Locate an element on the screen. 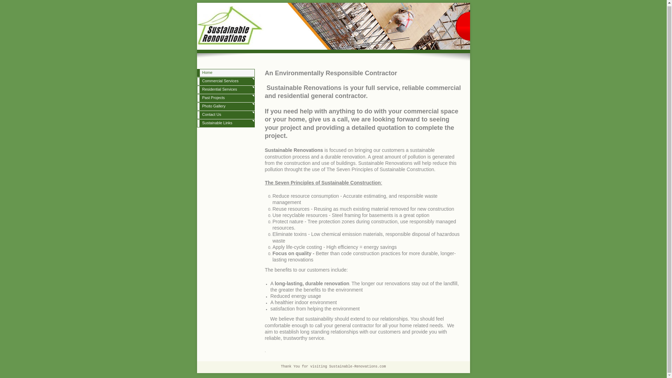 Image resolution: width=672 pixels, height=378 pixels. Residential Services is located at coordinates (225, 90).